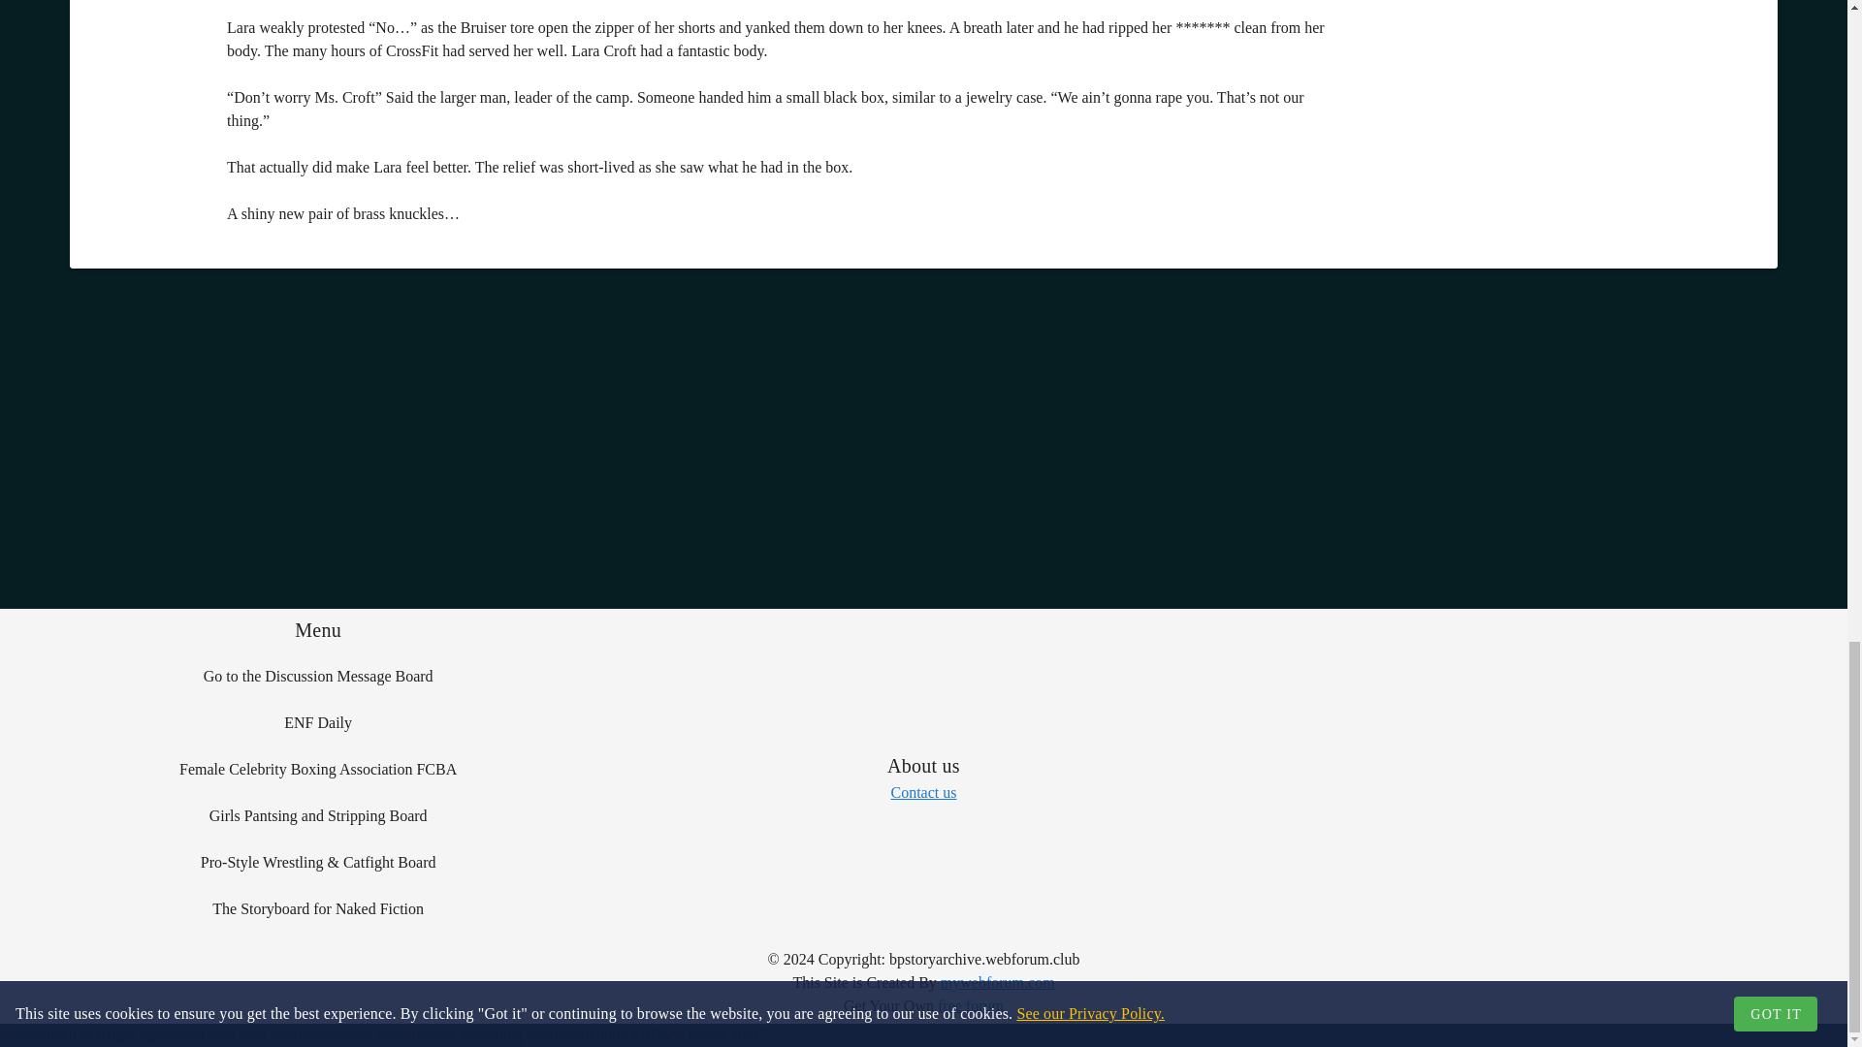 Image resolution: width=1862 pixels, height=1047 pixels. What do you see at coordinates (923, 792) in the screenshot?
I see `Contact us` at bounding box center [923, 792].